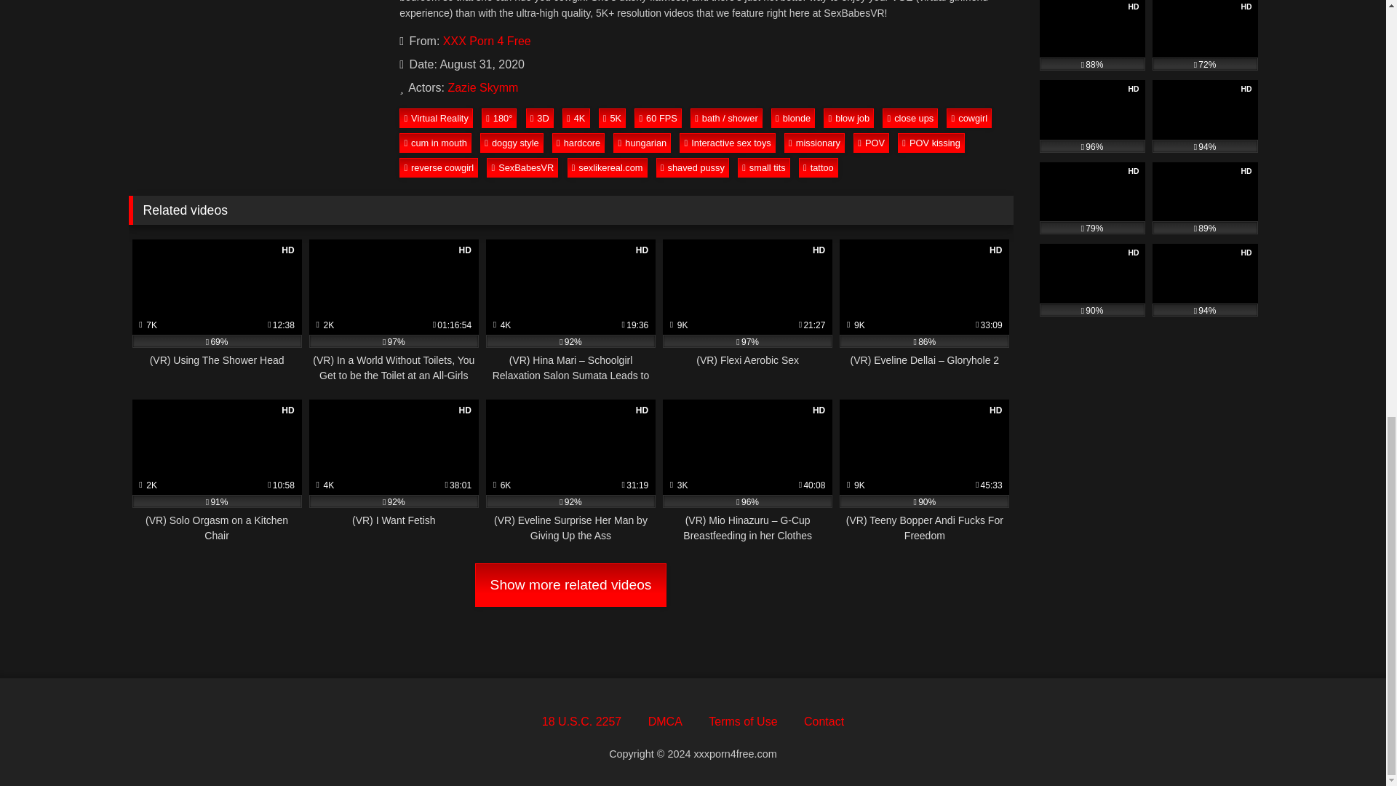  What do you see at coordinates (871, 143) in the screenshot?
I see `POV` at bounding box center [871, 143].